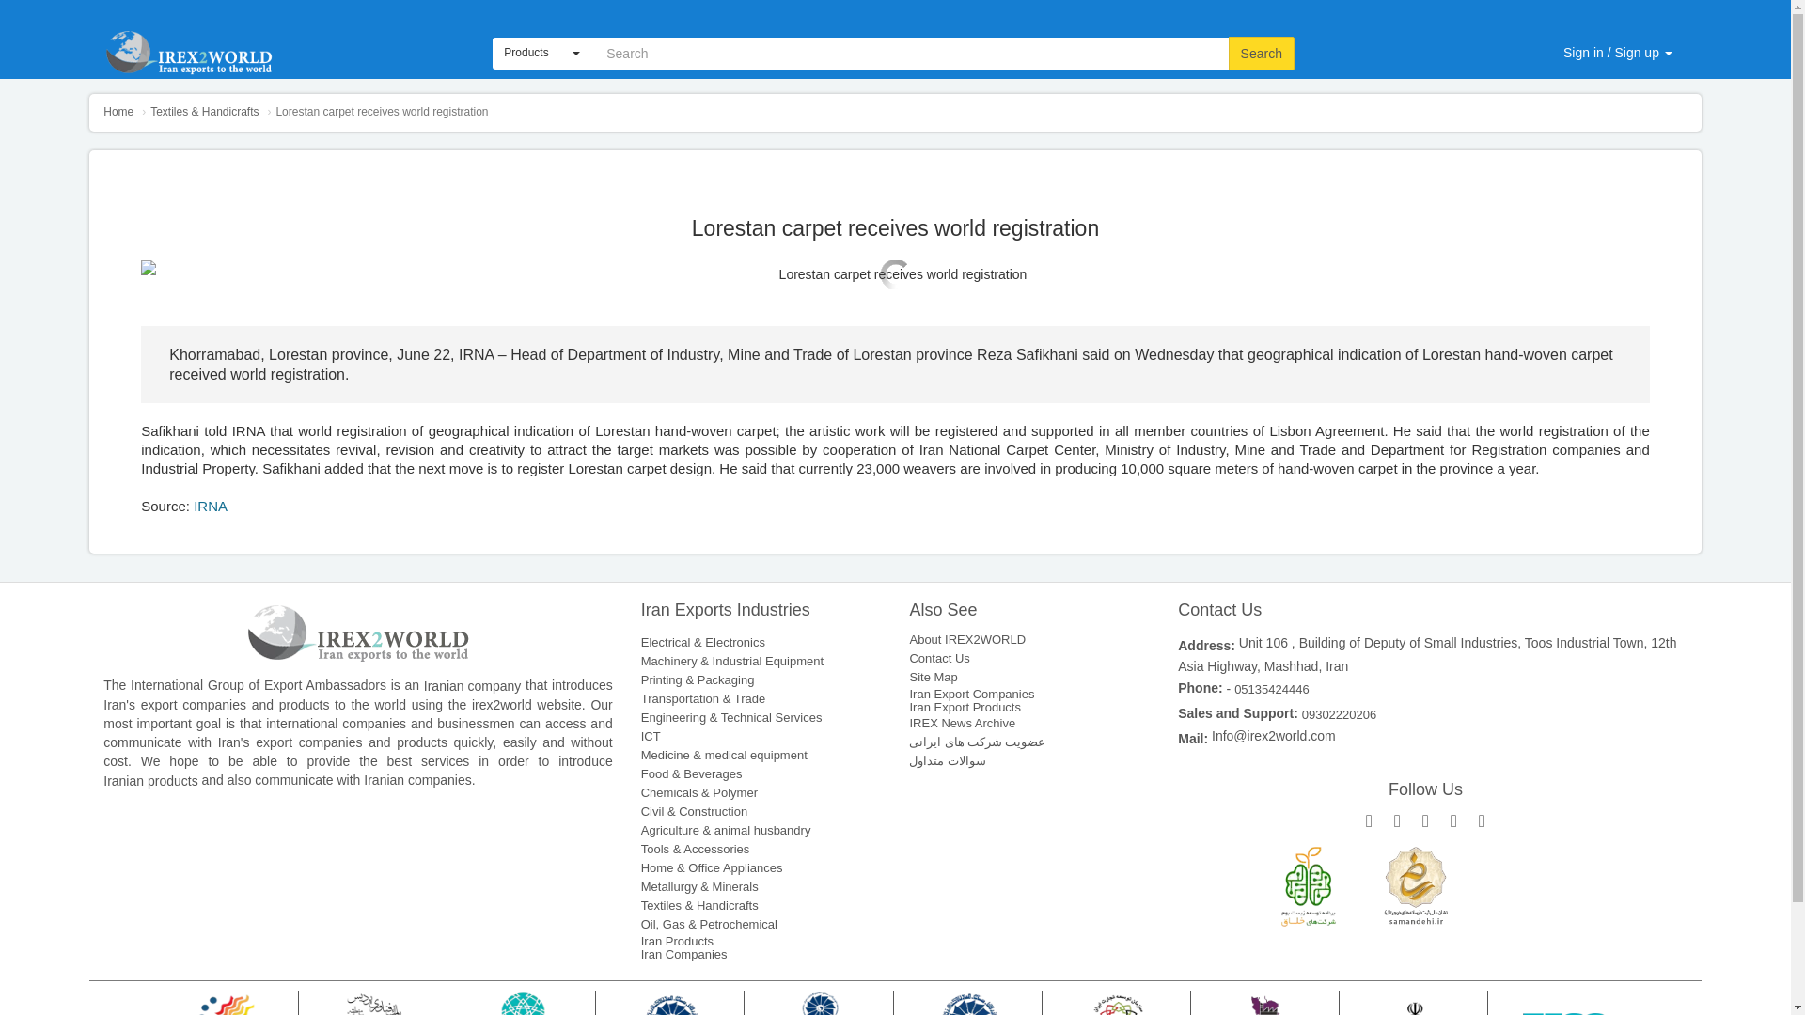 The image size is (1805, 1015). Describe the element at coordinates (1077, 5) in the screenshot. I see `About us` at that location.